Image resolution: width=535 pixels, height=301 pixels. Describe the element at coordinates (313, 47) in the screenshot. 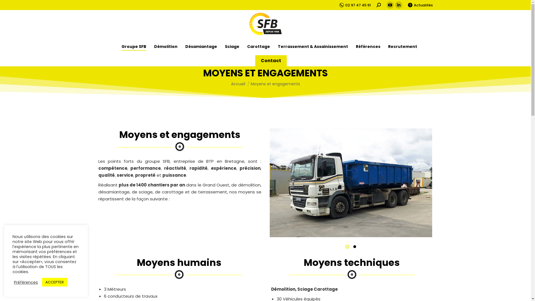

I see `Terrassement & Assainissement` at that location.